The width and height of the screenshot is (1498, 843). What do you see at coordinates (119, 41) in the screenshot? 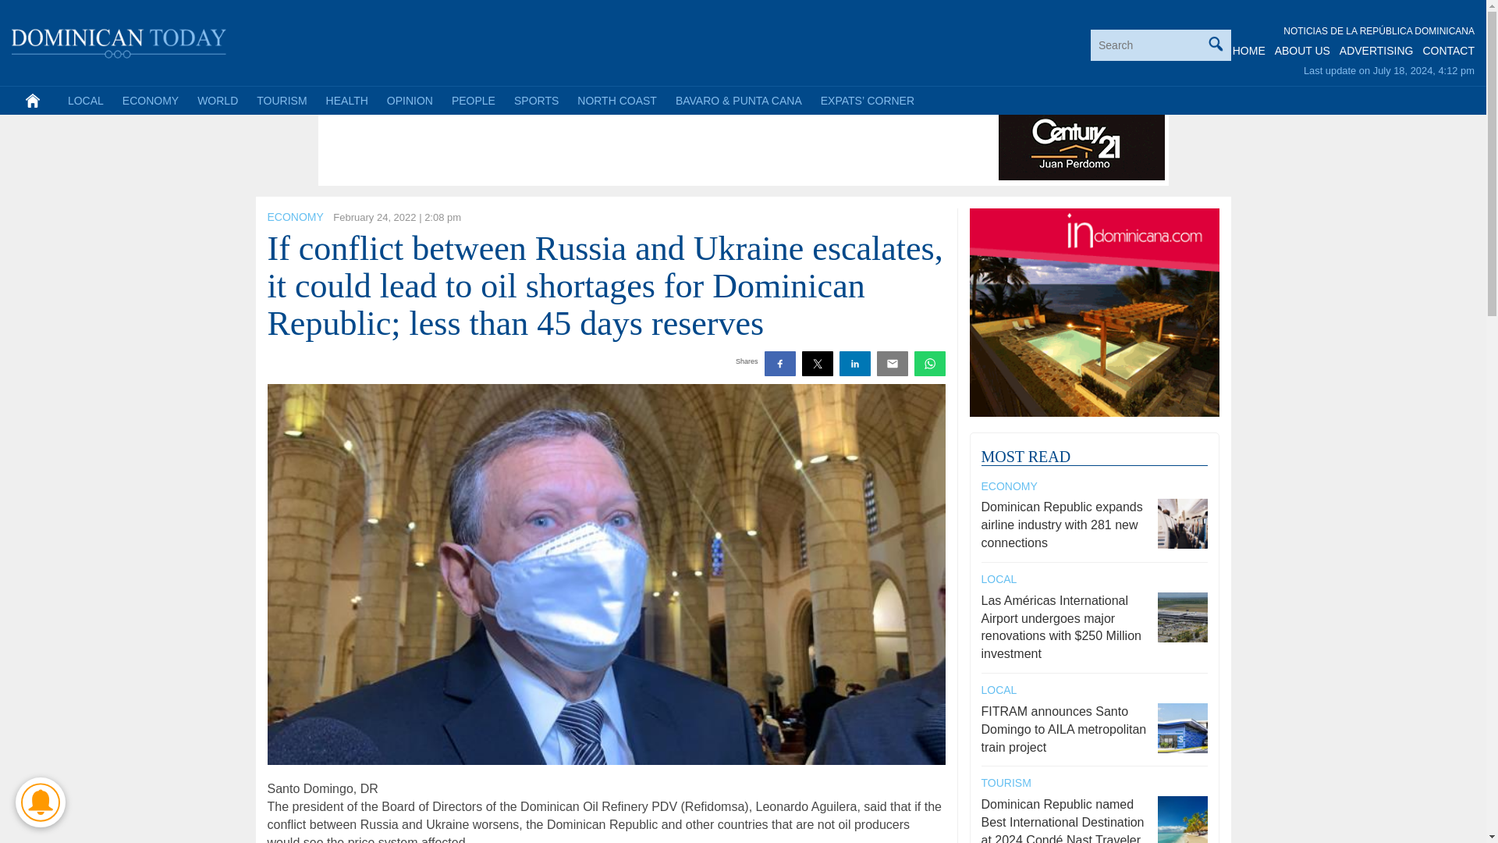
I see `Dominican Today News - Santo Domingo and Dominican Republic` at bounding box center [119, 41].